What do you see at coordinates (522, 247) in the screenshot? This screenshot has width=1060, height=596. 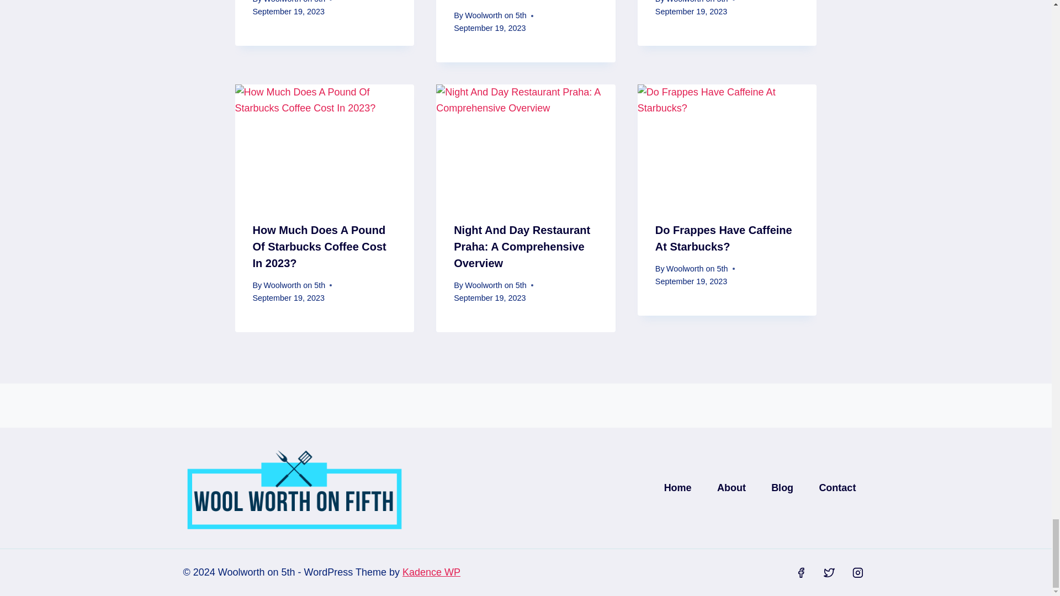 I see `Night And Day Restaurant Praha: A Comprehensive Overview` at bounding box center [522, 247].